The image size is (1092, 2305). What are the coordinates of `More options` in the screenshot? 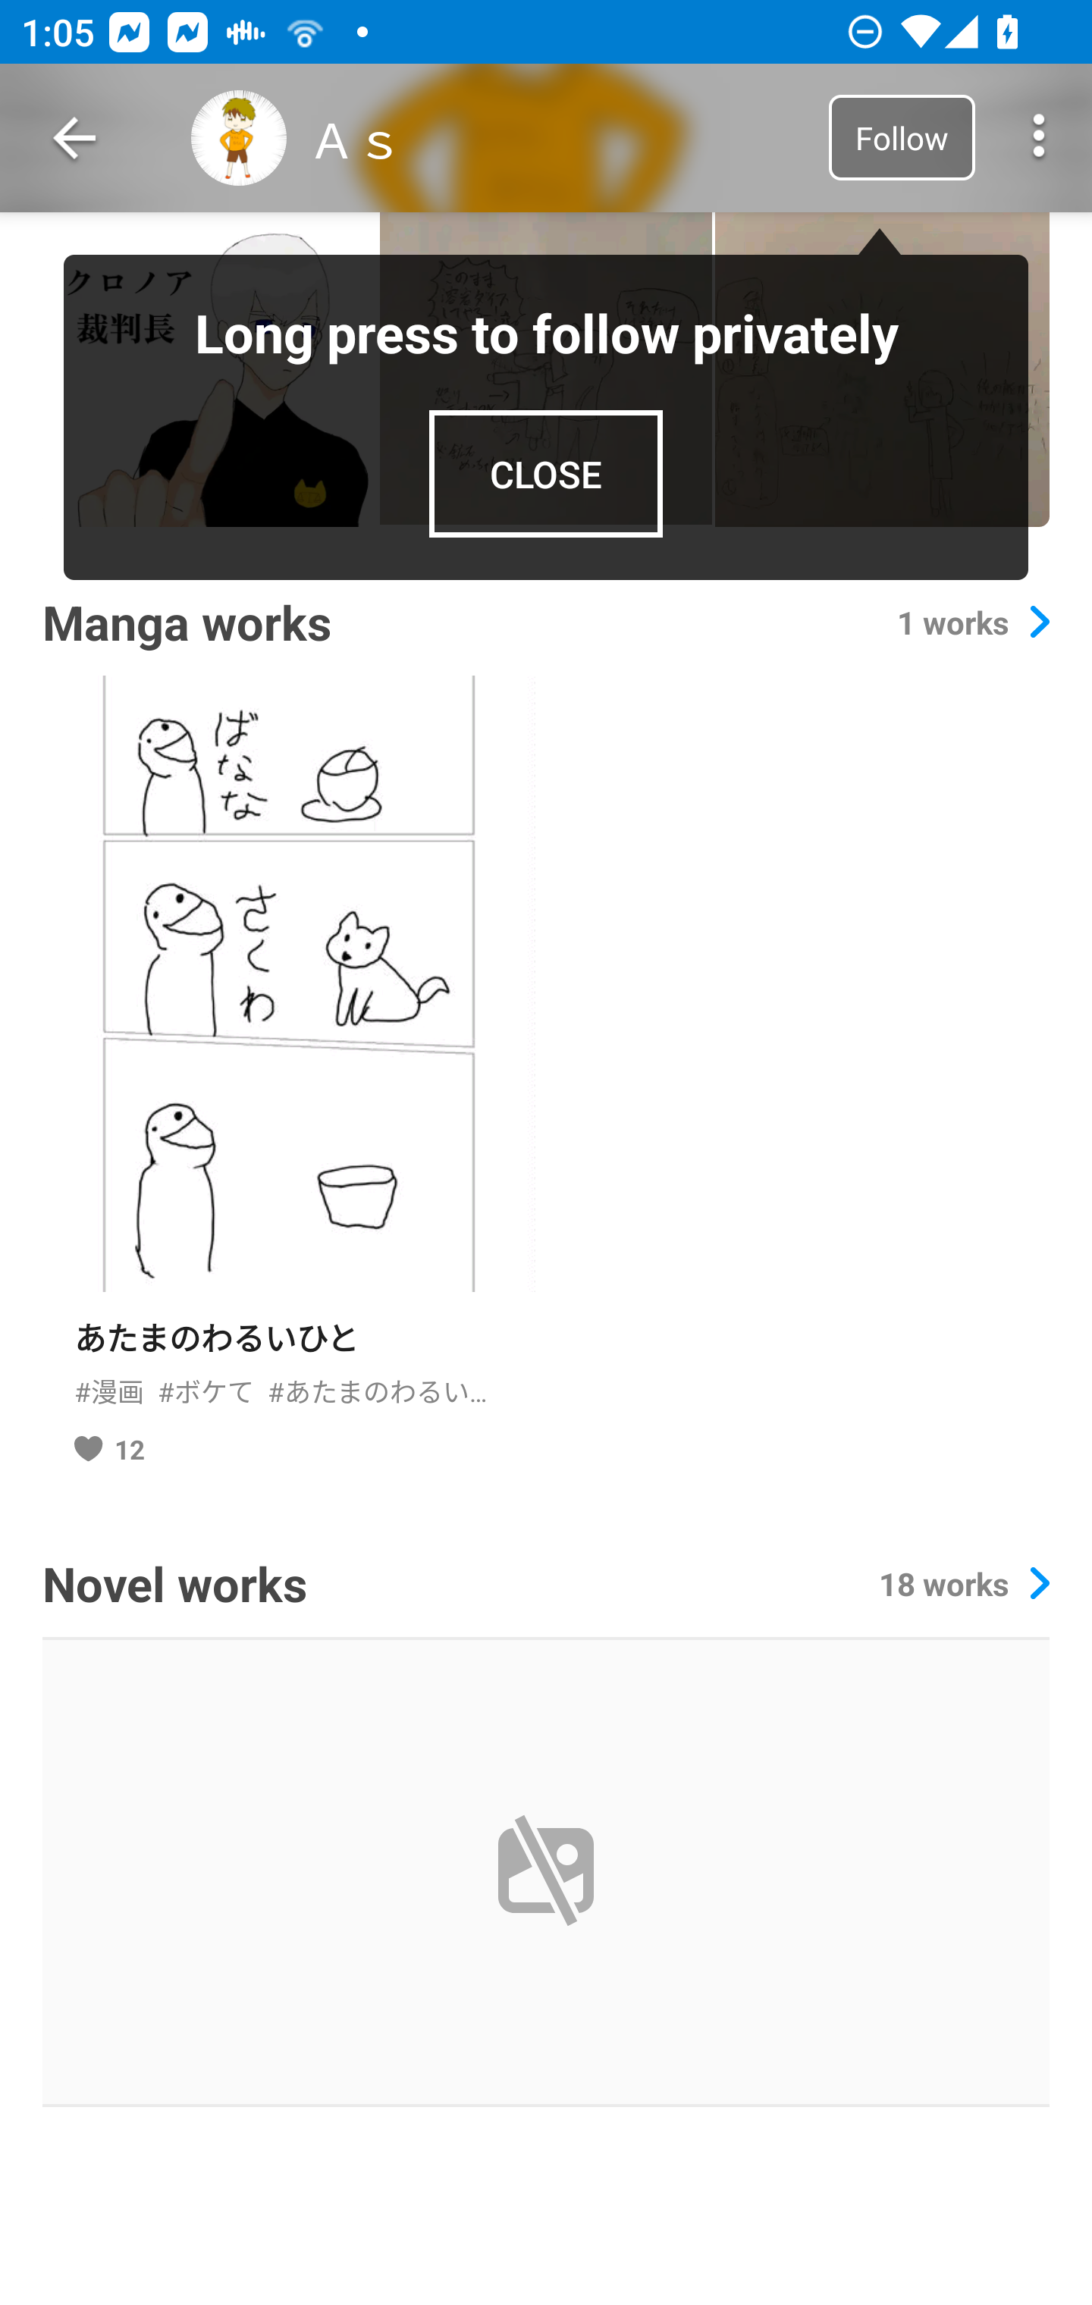 It's located at (1039, 138).